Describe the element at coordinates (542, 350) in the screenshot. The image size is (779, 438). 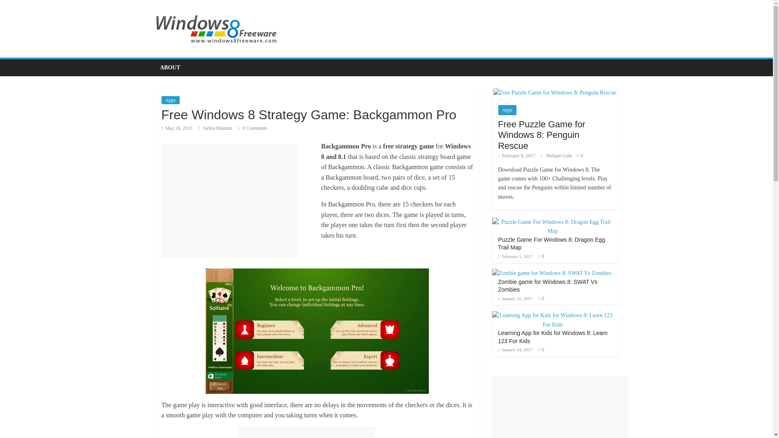
I see `0` at that location.